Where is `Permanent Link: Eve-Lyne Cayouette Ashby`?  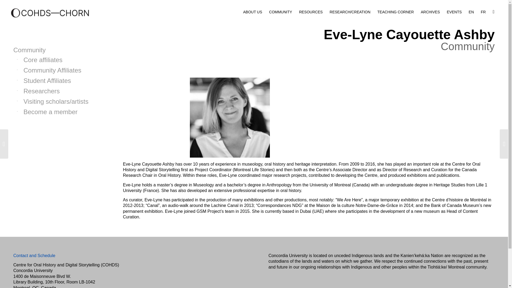 Permanent Link: Eve-Lyne Cayouette Ashby is located at coordinates (409, 34).